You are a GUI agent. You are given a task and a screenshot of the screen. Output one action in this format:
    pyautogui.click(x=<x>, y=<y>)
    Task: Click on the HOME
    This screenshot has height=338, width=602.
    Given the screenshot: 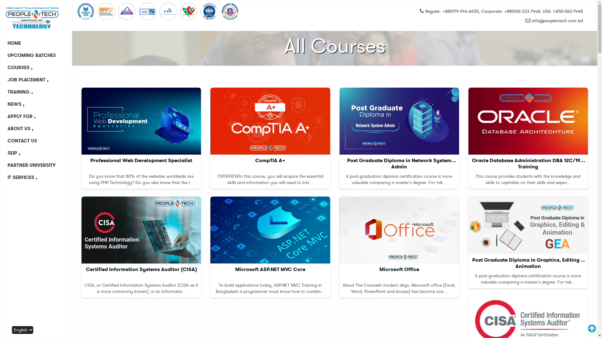 What is the action you would take?
    pyautogui.click(x=36, y=43)
    